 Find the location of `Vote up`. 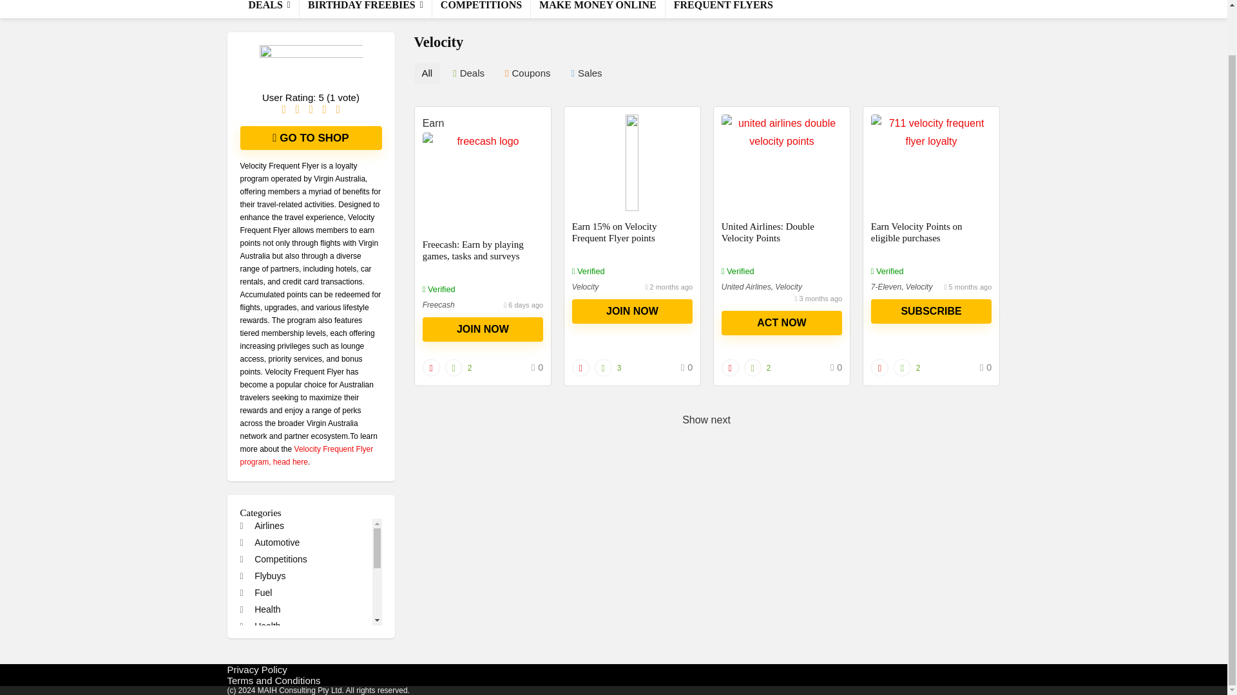

Vote up is located at coordinates (902, 368).